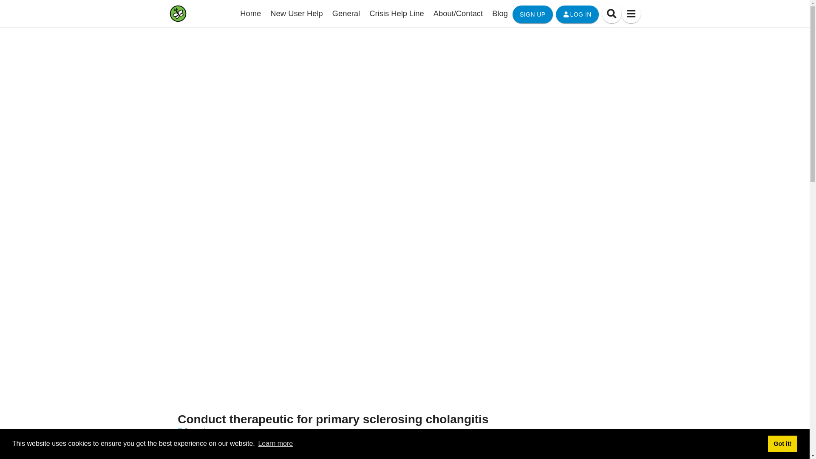  Describe the element at coordinates (191, 431) in the screenshot. I see `General` at that location.